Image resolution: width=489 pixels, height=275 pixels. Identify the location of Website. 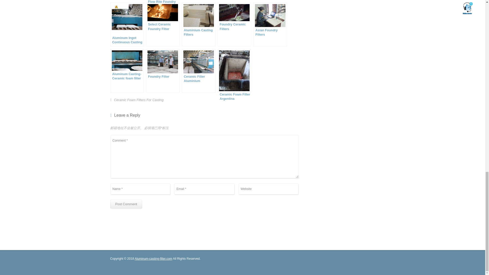
(268, 189).